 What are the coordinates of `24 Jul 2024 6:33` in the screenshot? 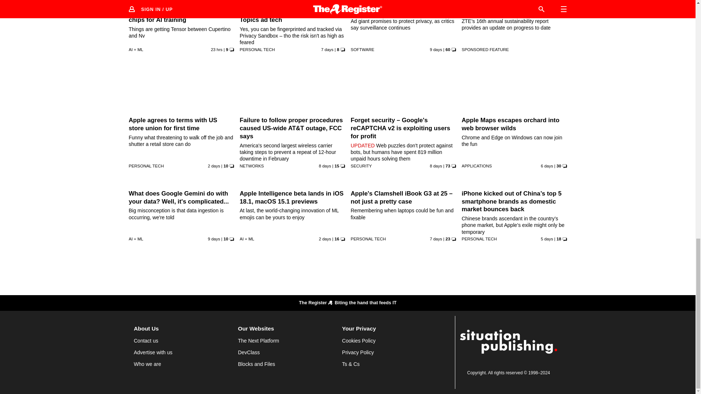 It's located at (436, 166).